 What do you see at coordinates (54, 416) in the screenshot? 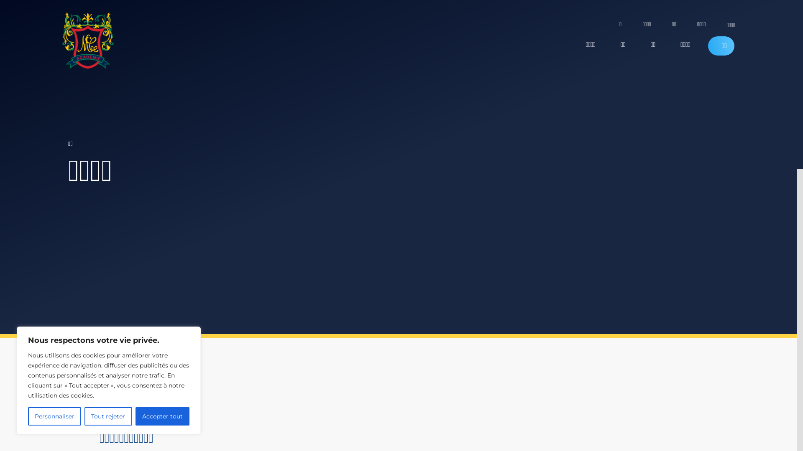
I see `Personnaliser` at bounding box center [54, 416].